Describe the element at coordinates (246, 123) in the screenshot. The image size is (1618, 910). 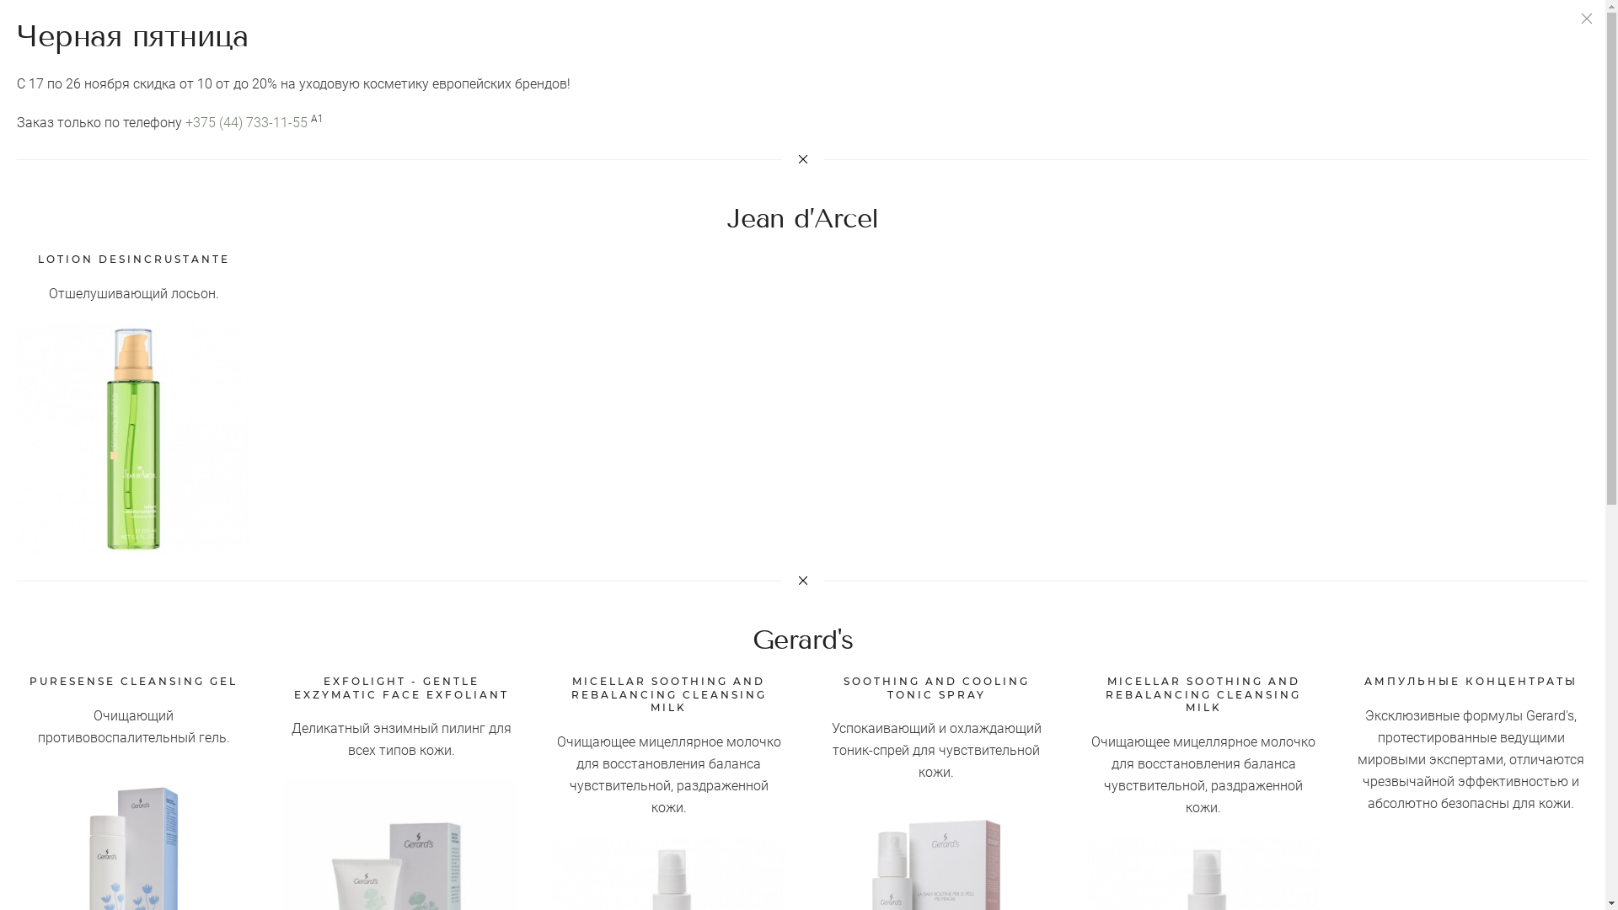
I see `+375 (44) 733-11-55` at that location.